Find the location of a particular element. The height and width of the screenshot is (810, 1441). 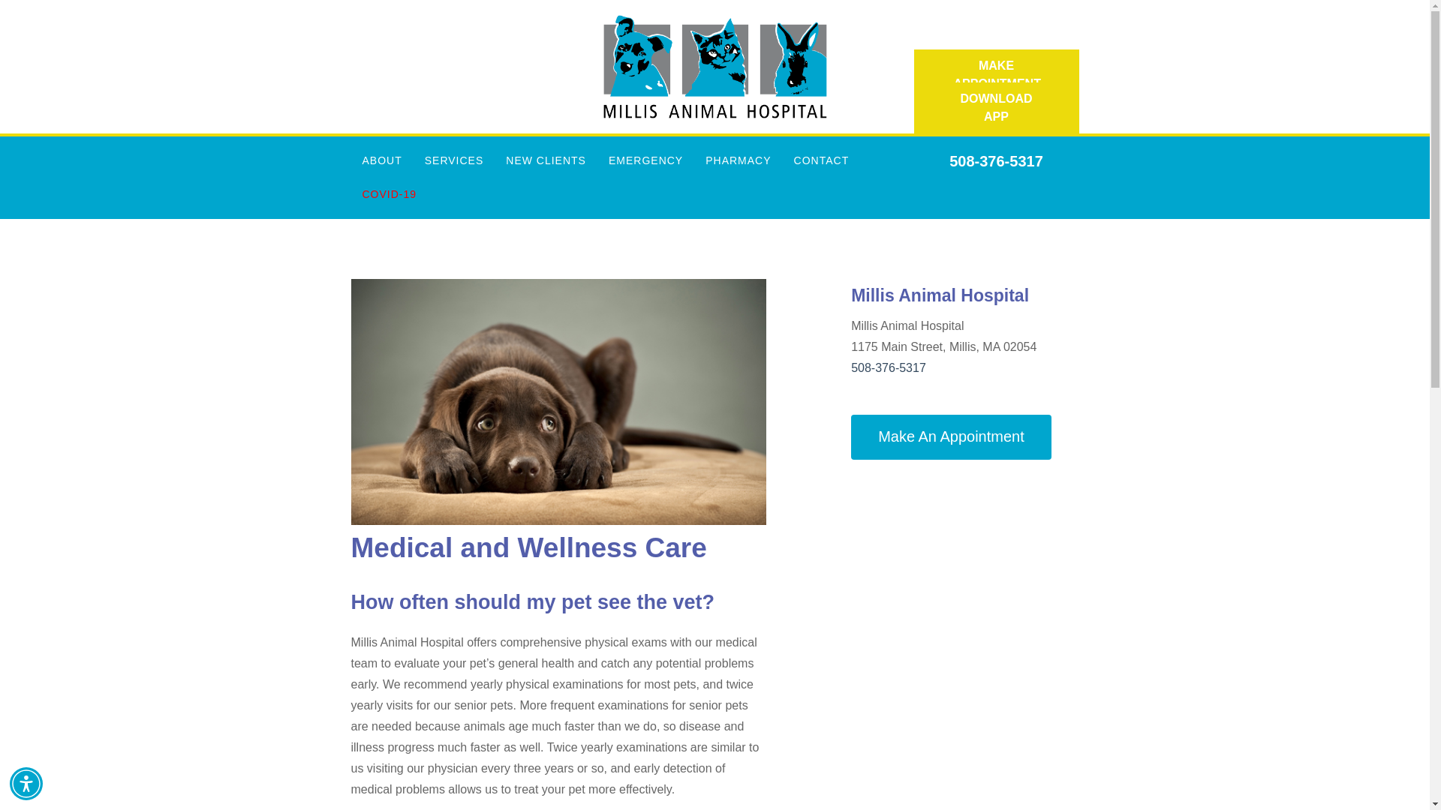

CONTACT is located at coordinates (821, 160).